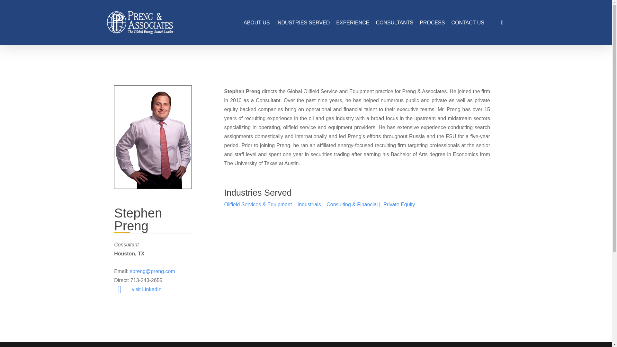 This screenshot has width=617, height=347. What do you see at coordinates (432, 22) in the screenshot?
I see `PROCESS` at bounding box center [432, 22].